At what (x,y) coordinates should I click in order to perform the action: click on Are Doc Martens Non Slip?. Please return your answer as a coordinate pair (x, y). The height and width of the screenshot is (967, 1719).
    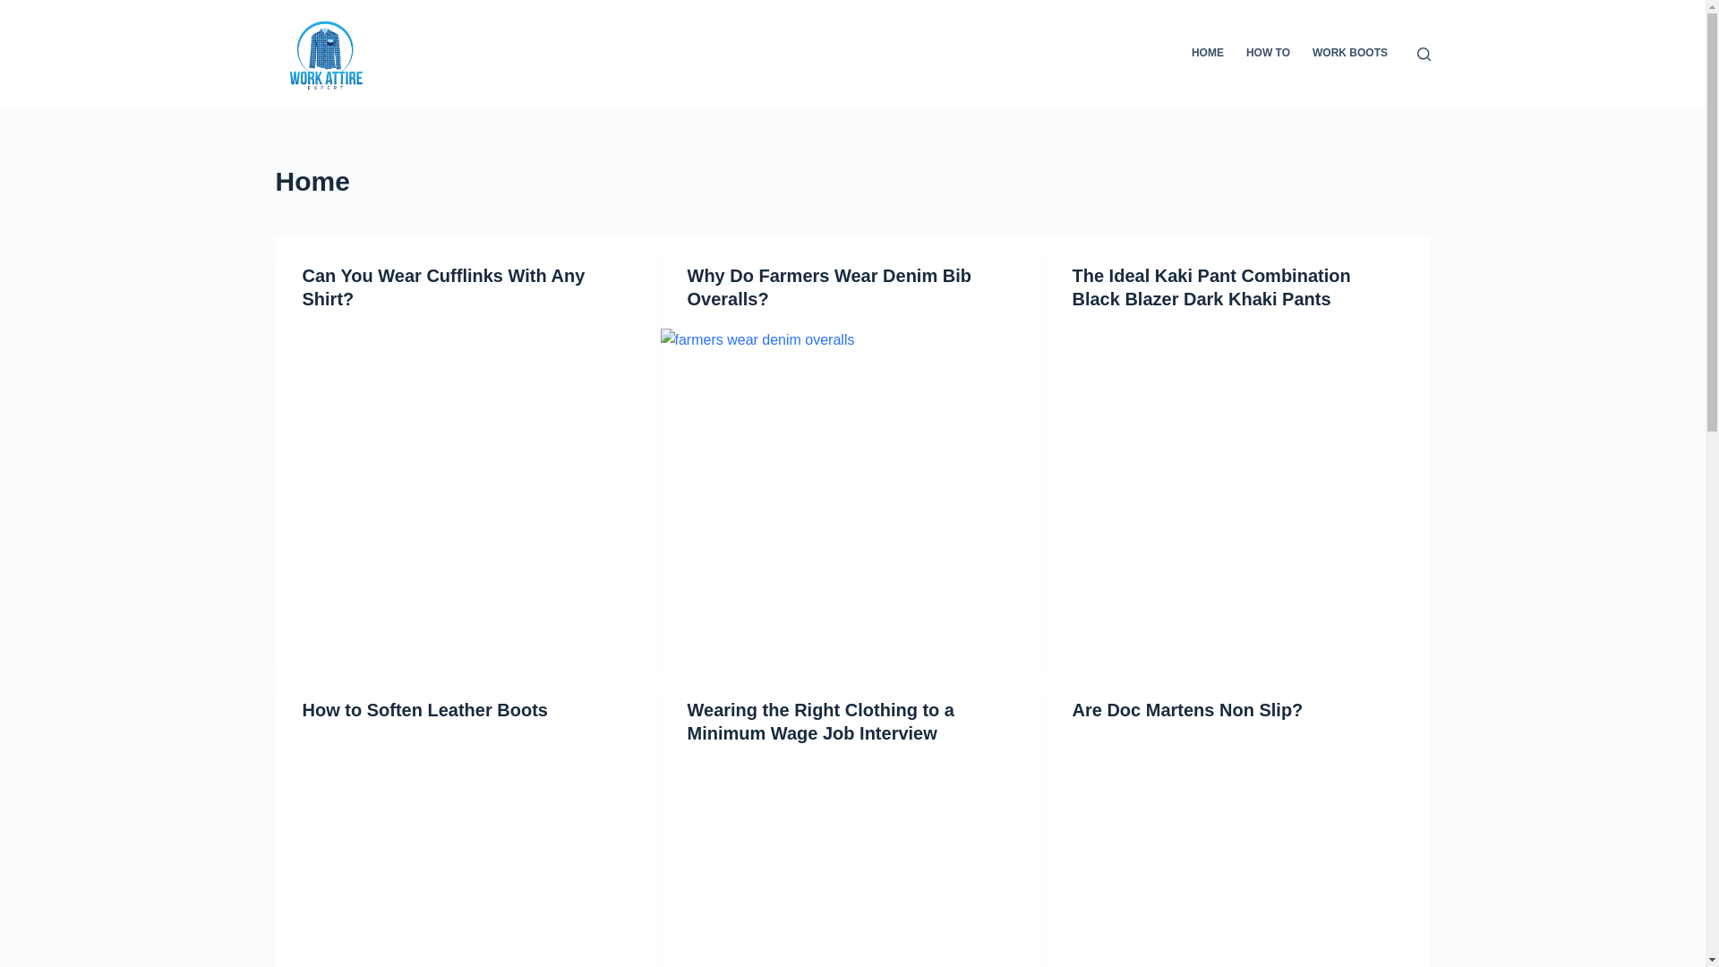
    Looking at the image, I should click on (1187, 709).